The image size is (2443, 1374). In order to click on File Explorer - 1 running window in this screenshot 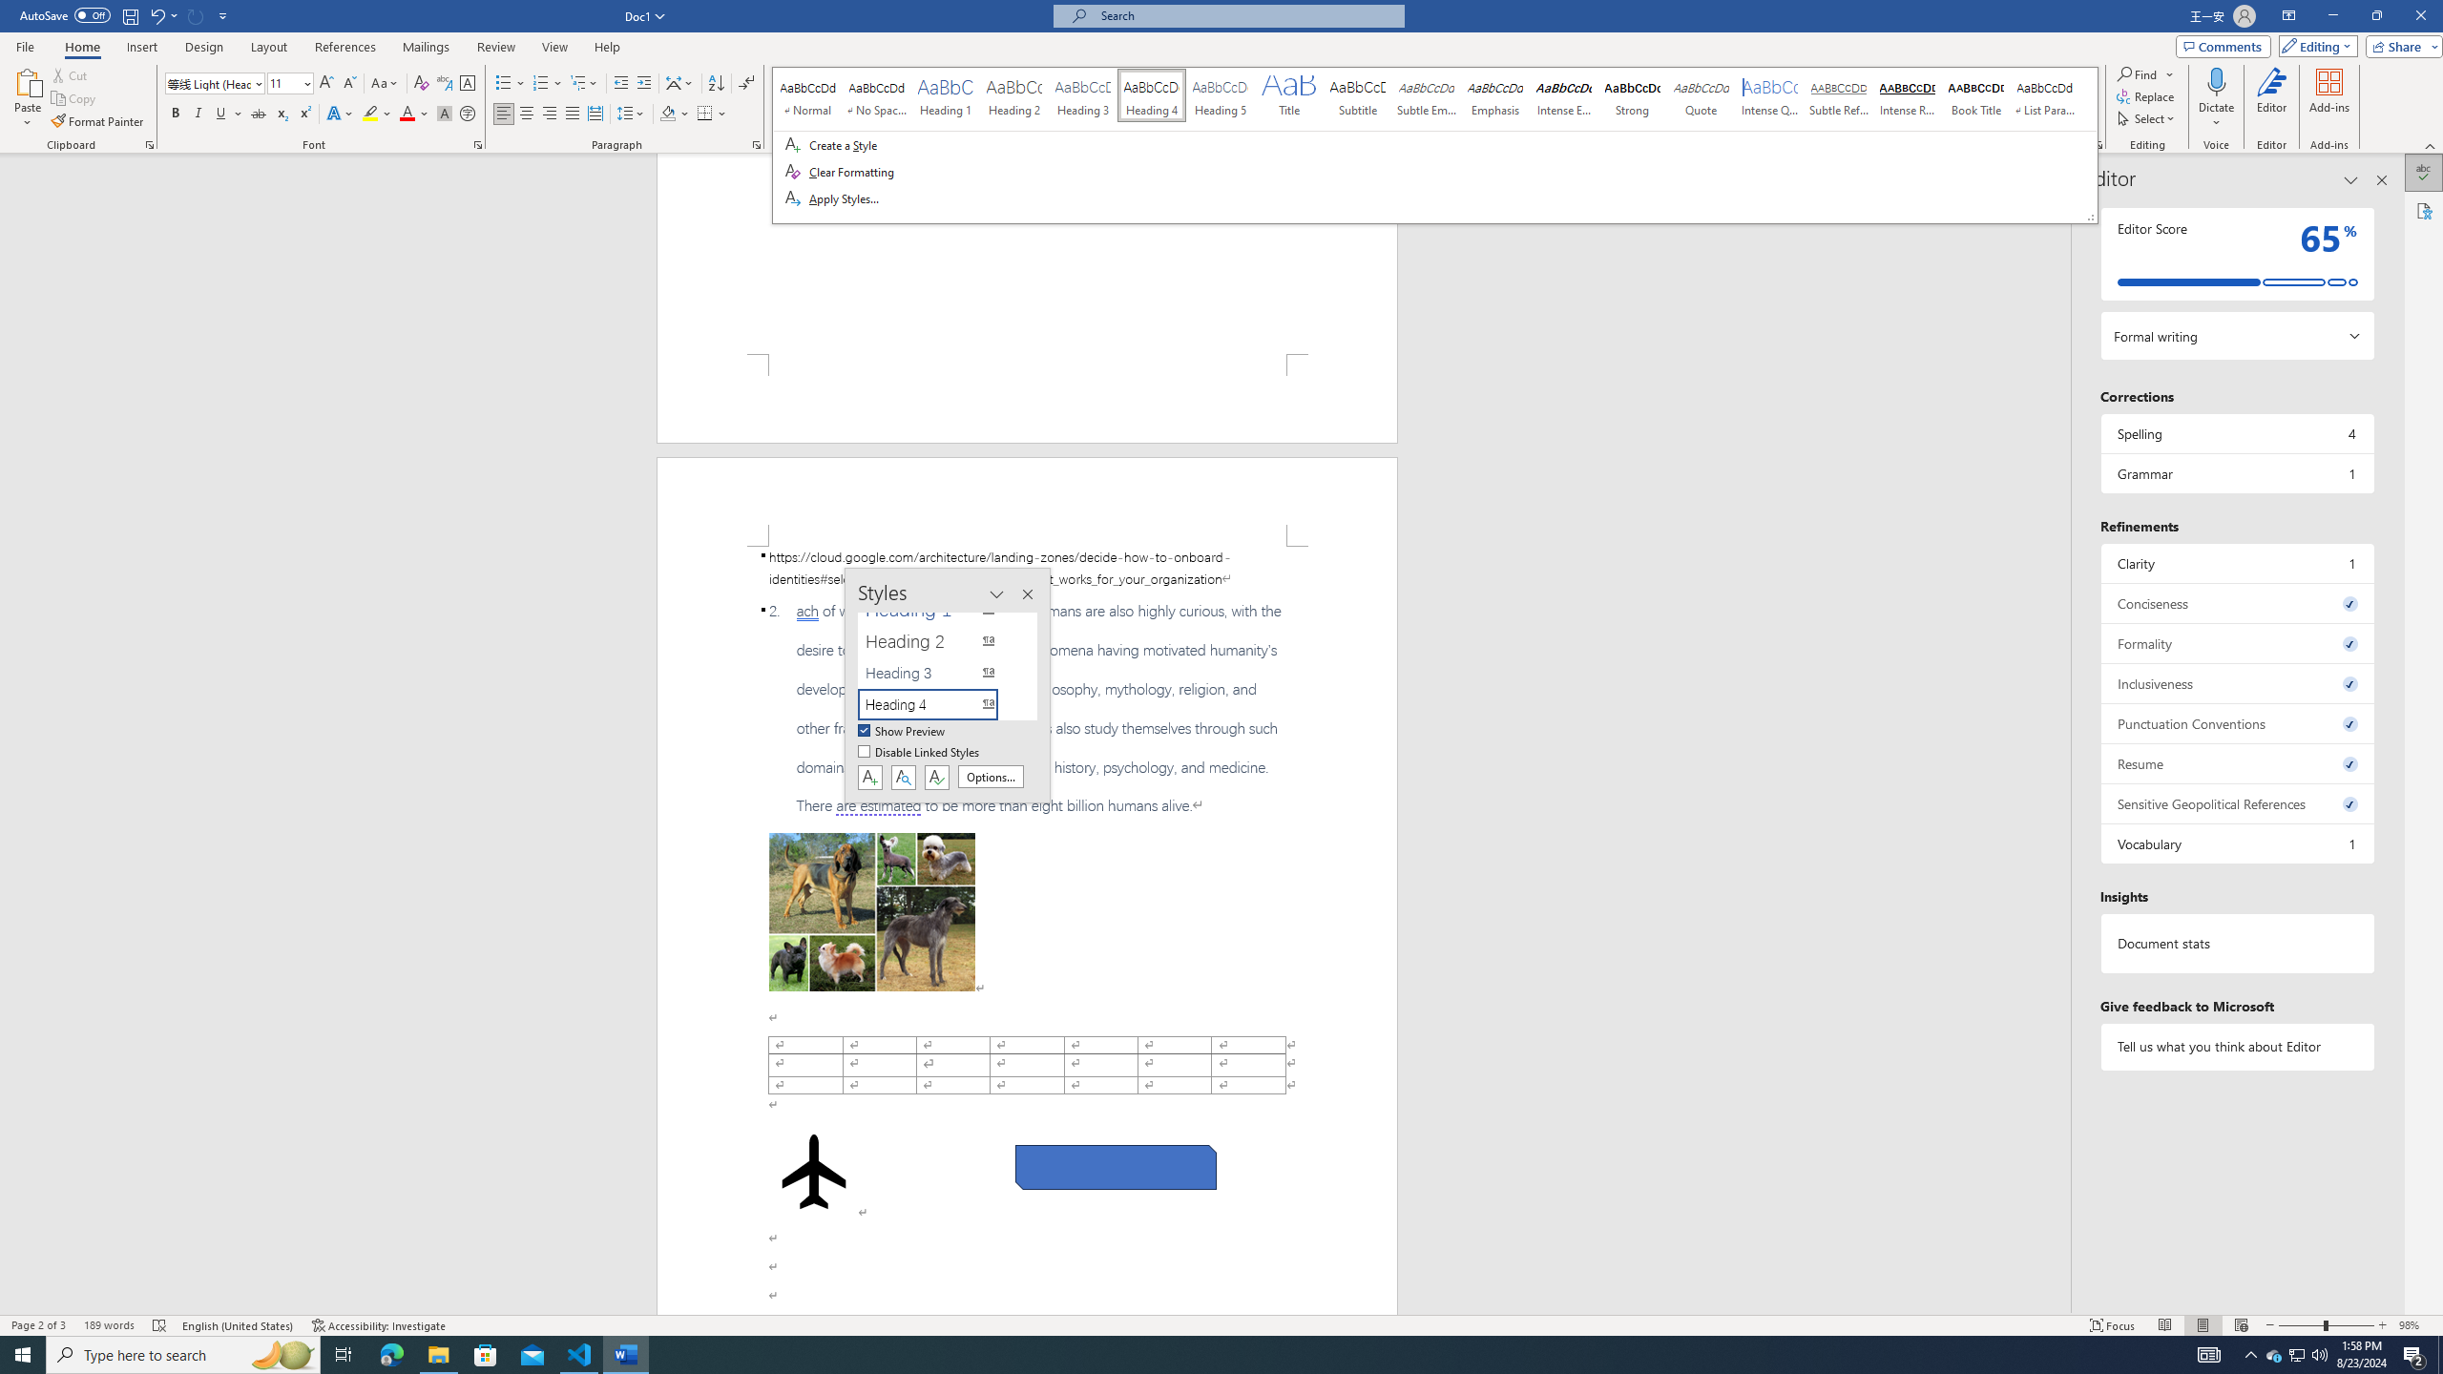, I will do `click(438, 1355)`.